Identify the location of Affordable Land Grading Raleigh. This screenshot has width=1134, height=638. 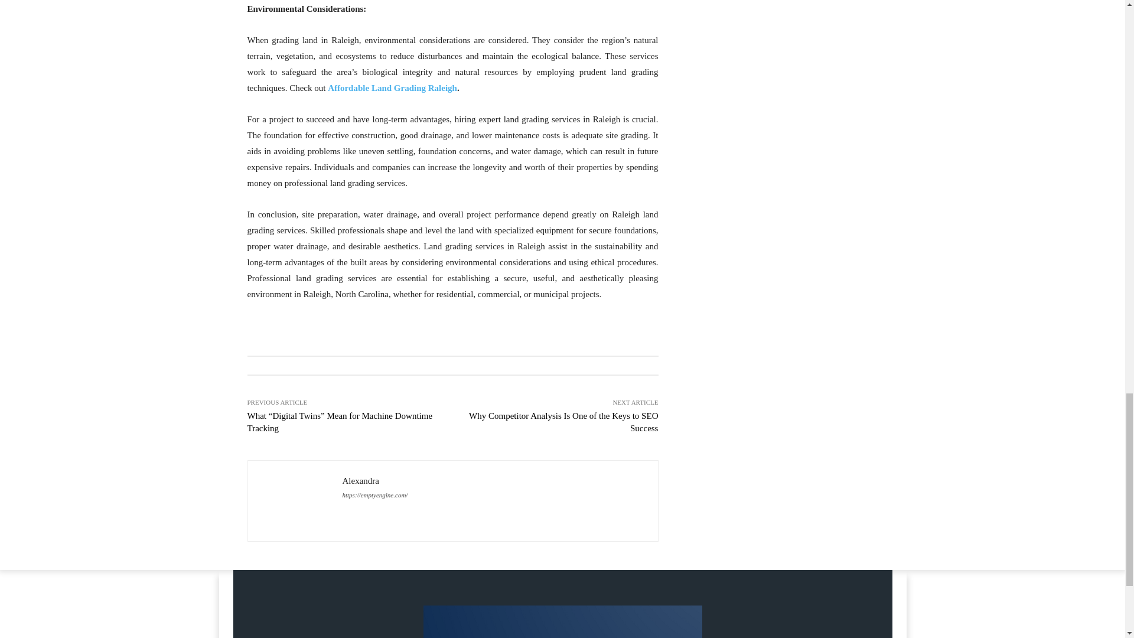
(392, 87).